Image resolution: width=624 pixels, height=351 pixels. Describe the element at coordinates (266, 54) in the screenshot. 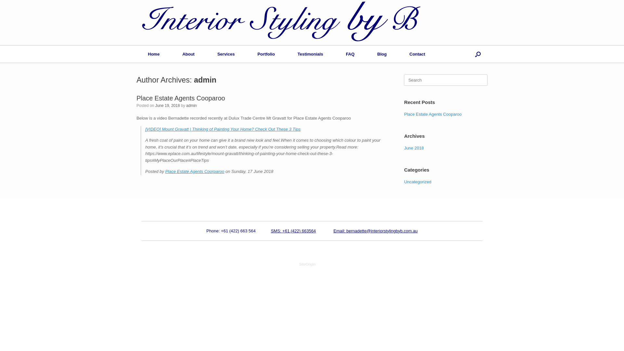

I see `Portfolio` at that location.